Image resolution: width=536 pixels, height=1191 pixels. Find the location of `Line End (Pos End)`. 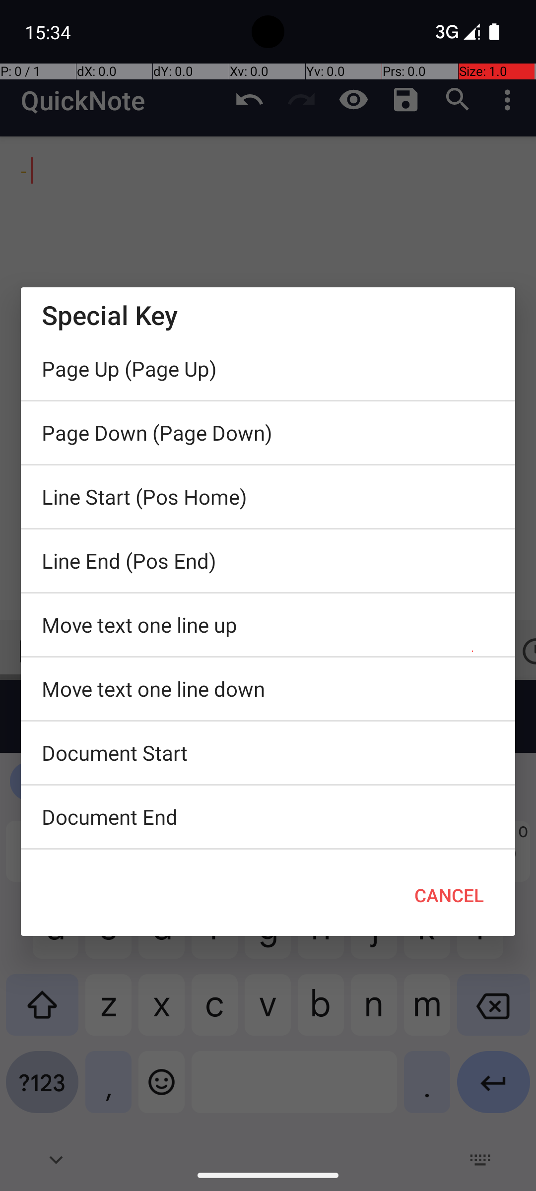

Line End (Pos End) is located at coordinates (268, 561).